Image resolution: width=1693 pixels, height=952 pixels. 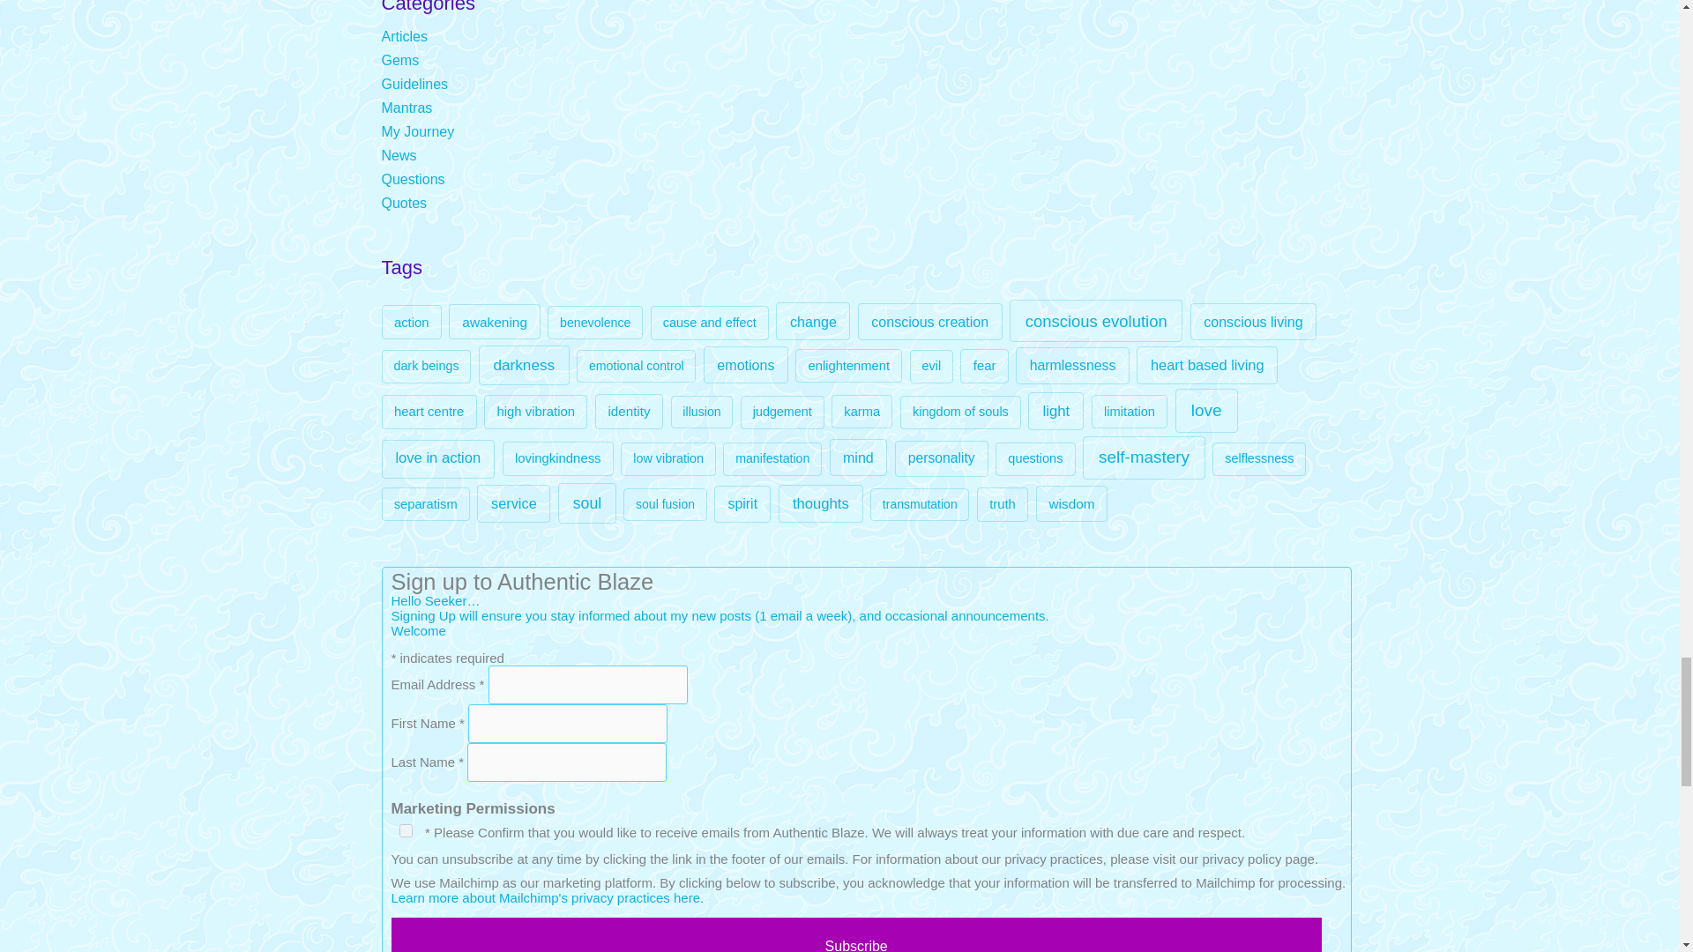 I want to click on Y, so click(x=406, y=830).